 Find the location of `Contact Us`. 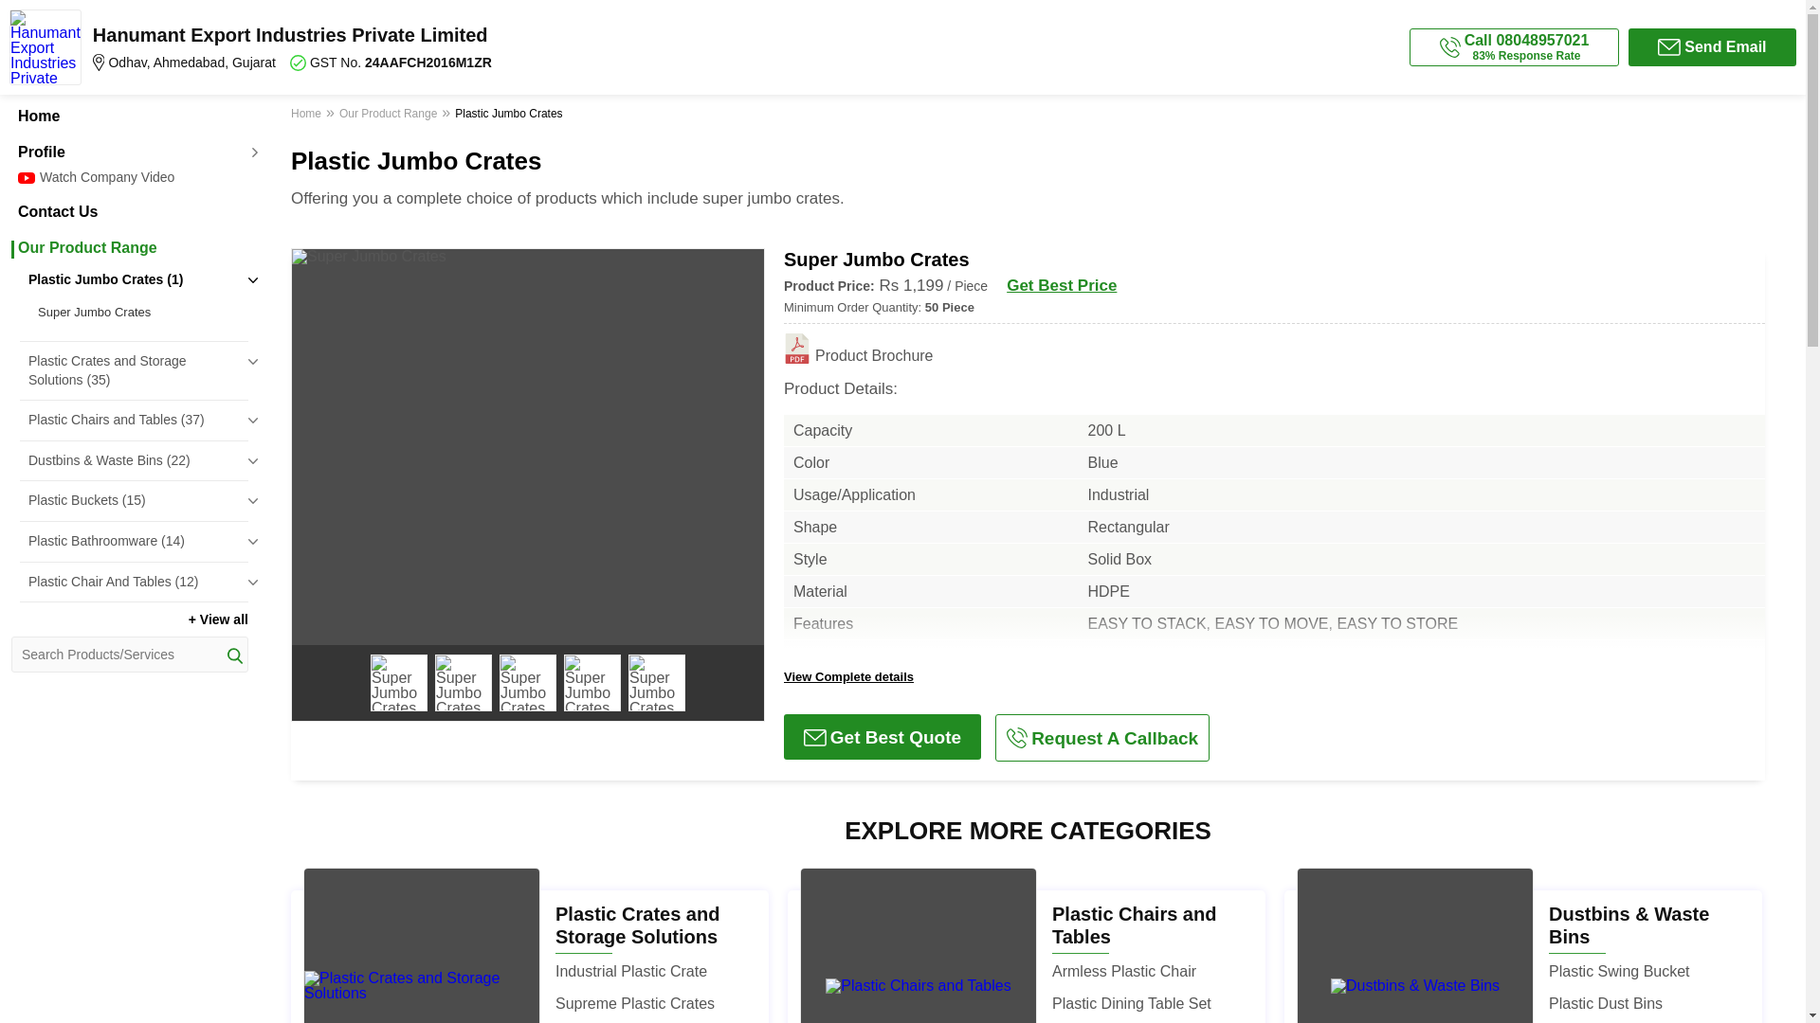

Contact Us is located at coordinates (129, 212).